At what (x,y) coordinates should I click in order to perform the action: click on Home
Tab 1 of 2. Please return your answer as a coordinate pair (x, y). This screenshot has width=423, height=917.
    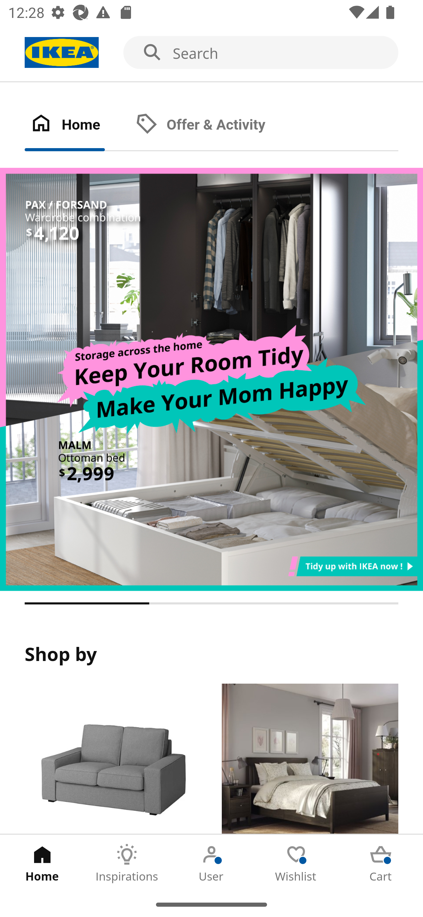
    Looking at the image, I should click on (77, 125).